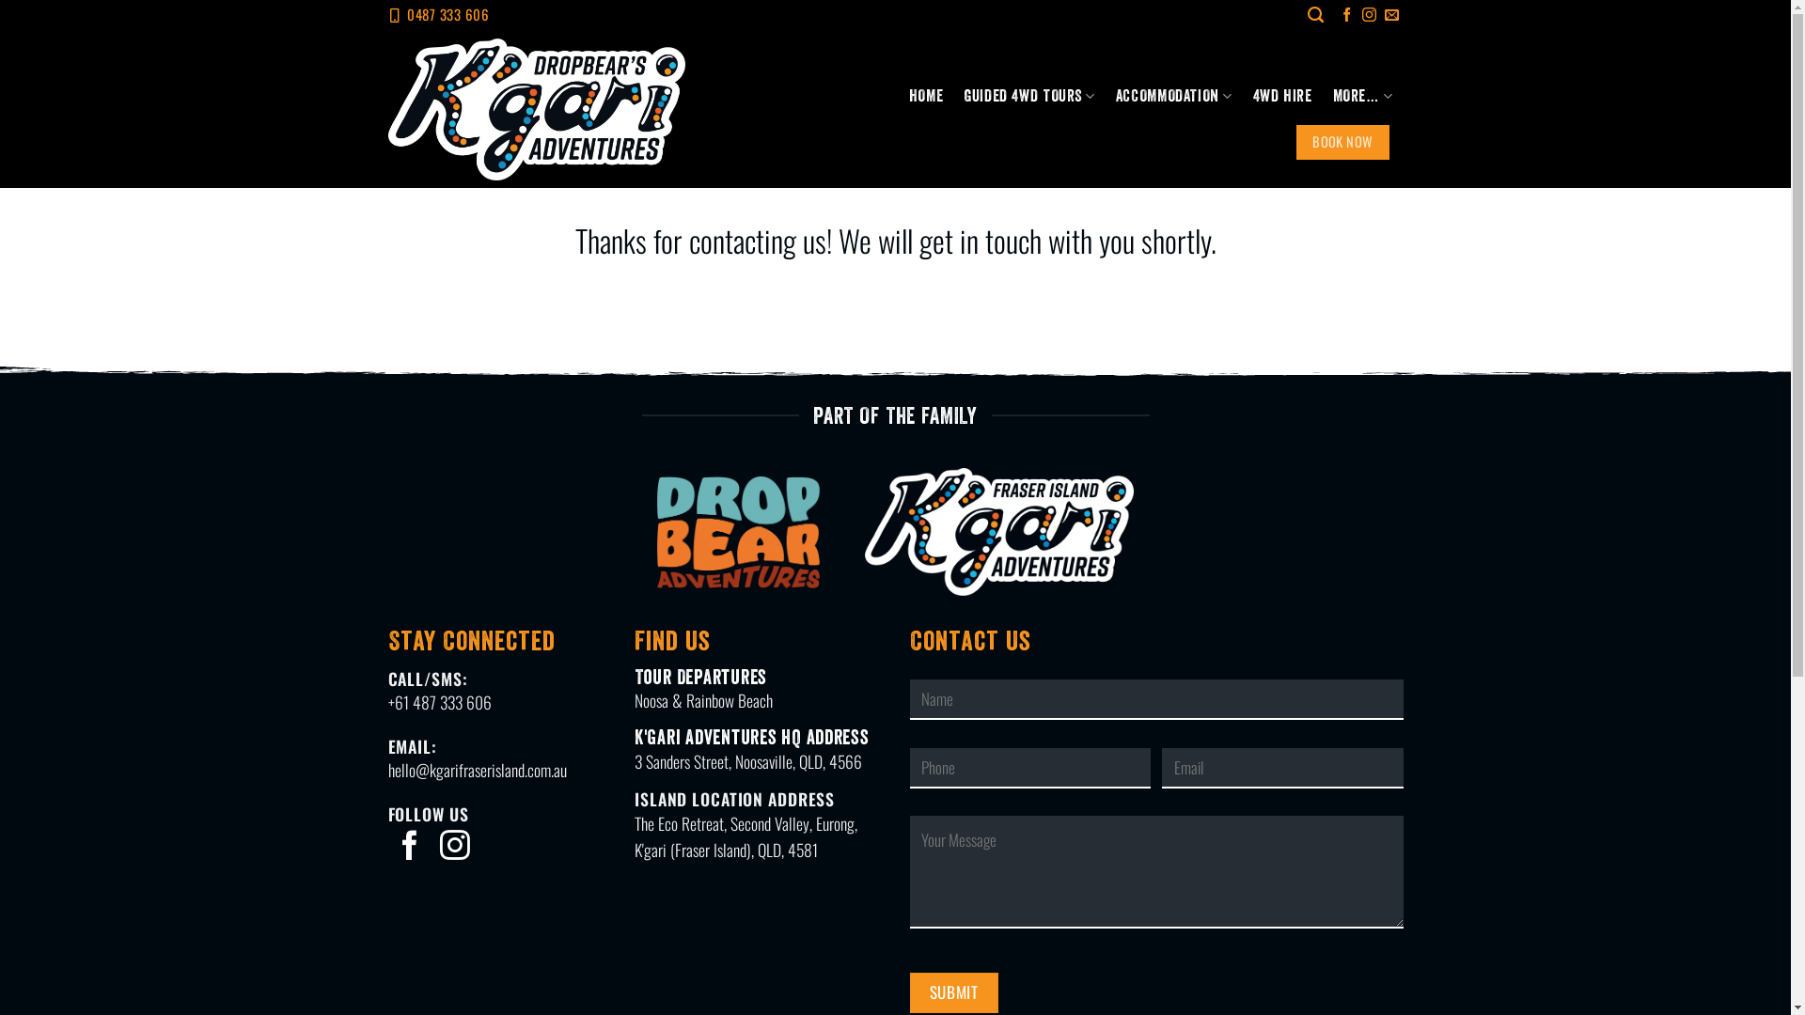 The image size is (1805, 1015). Describe the element at coordinates (0, 0) in the screenshot. I see `Skip to content` at that location.